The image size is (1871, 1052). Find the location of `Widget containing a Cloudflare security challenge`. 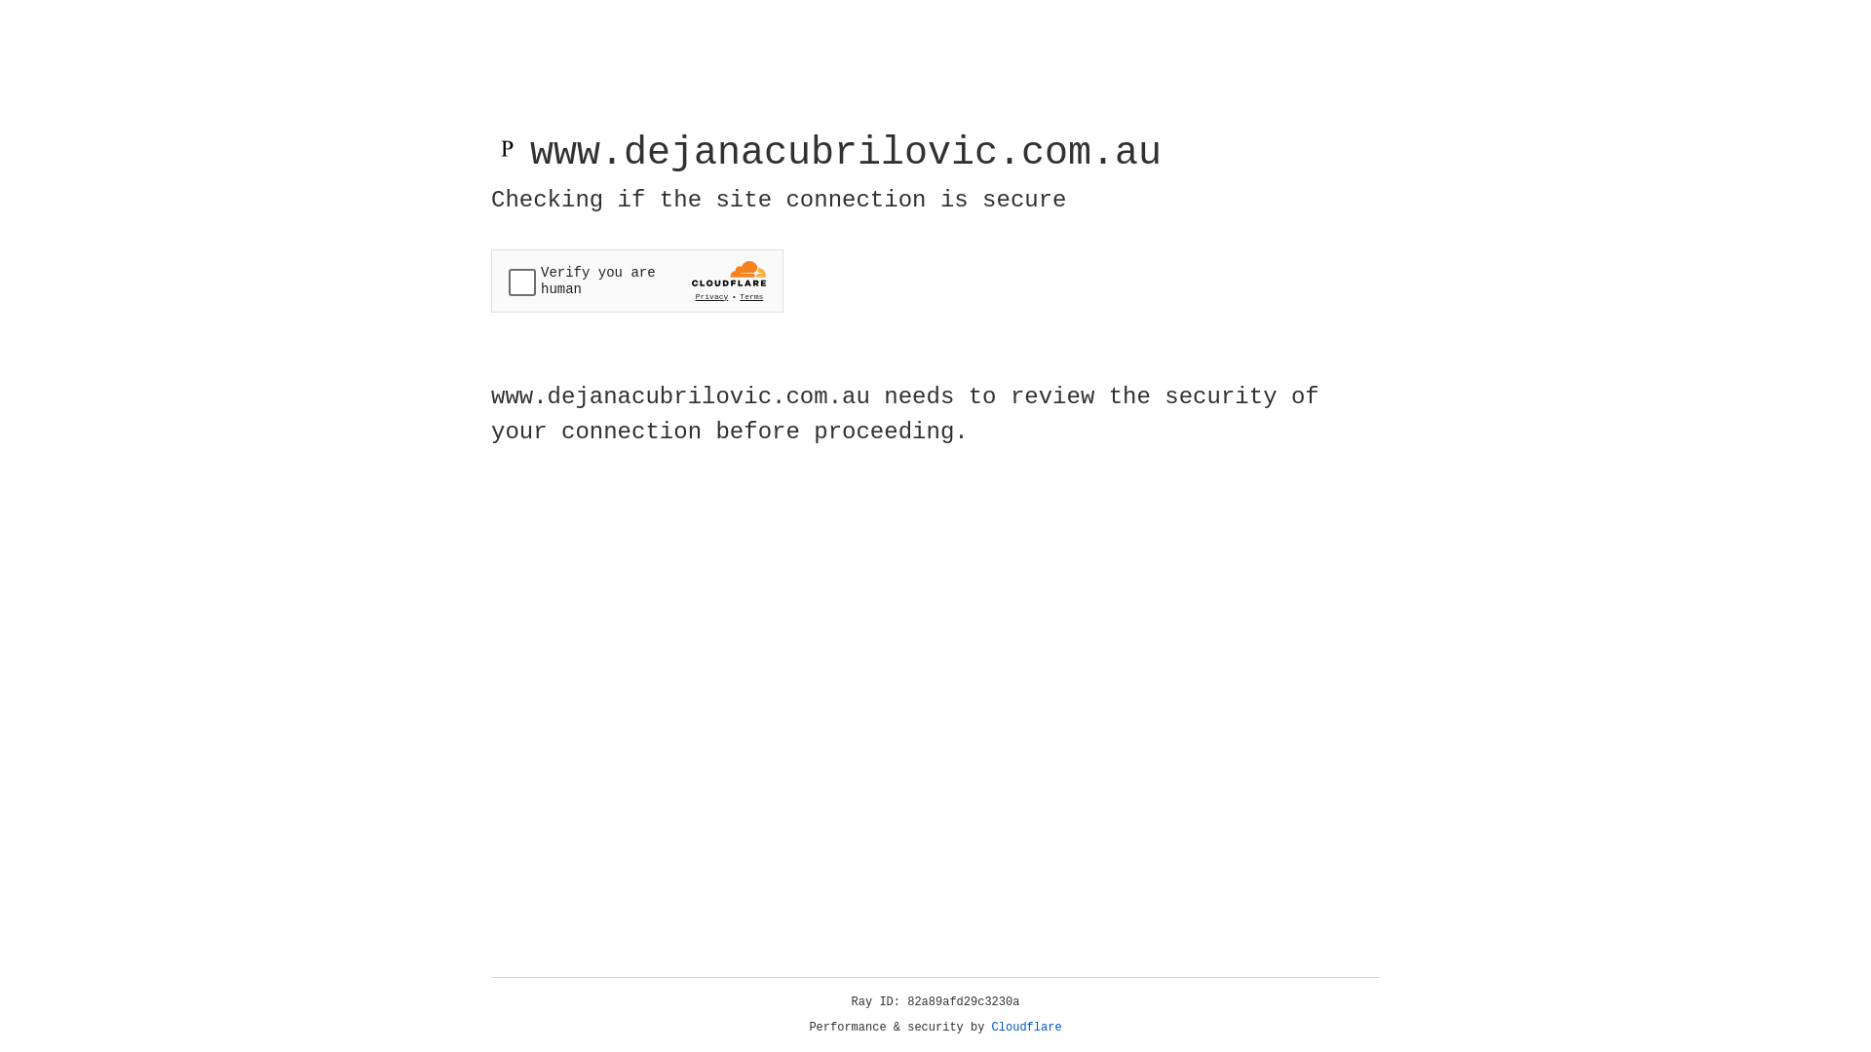

Widget containing a Cloudflare security challenge is located at coordinates (637, 281).